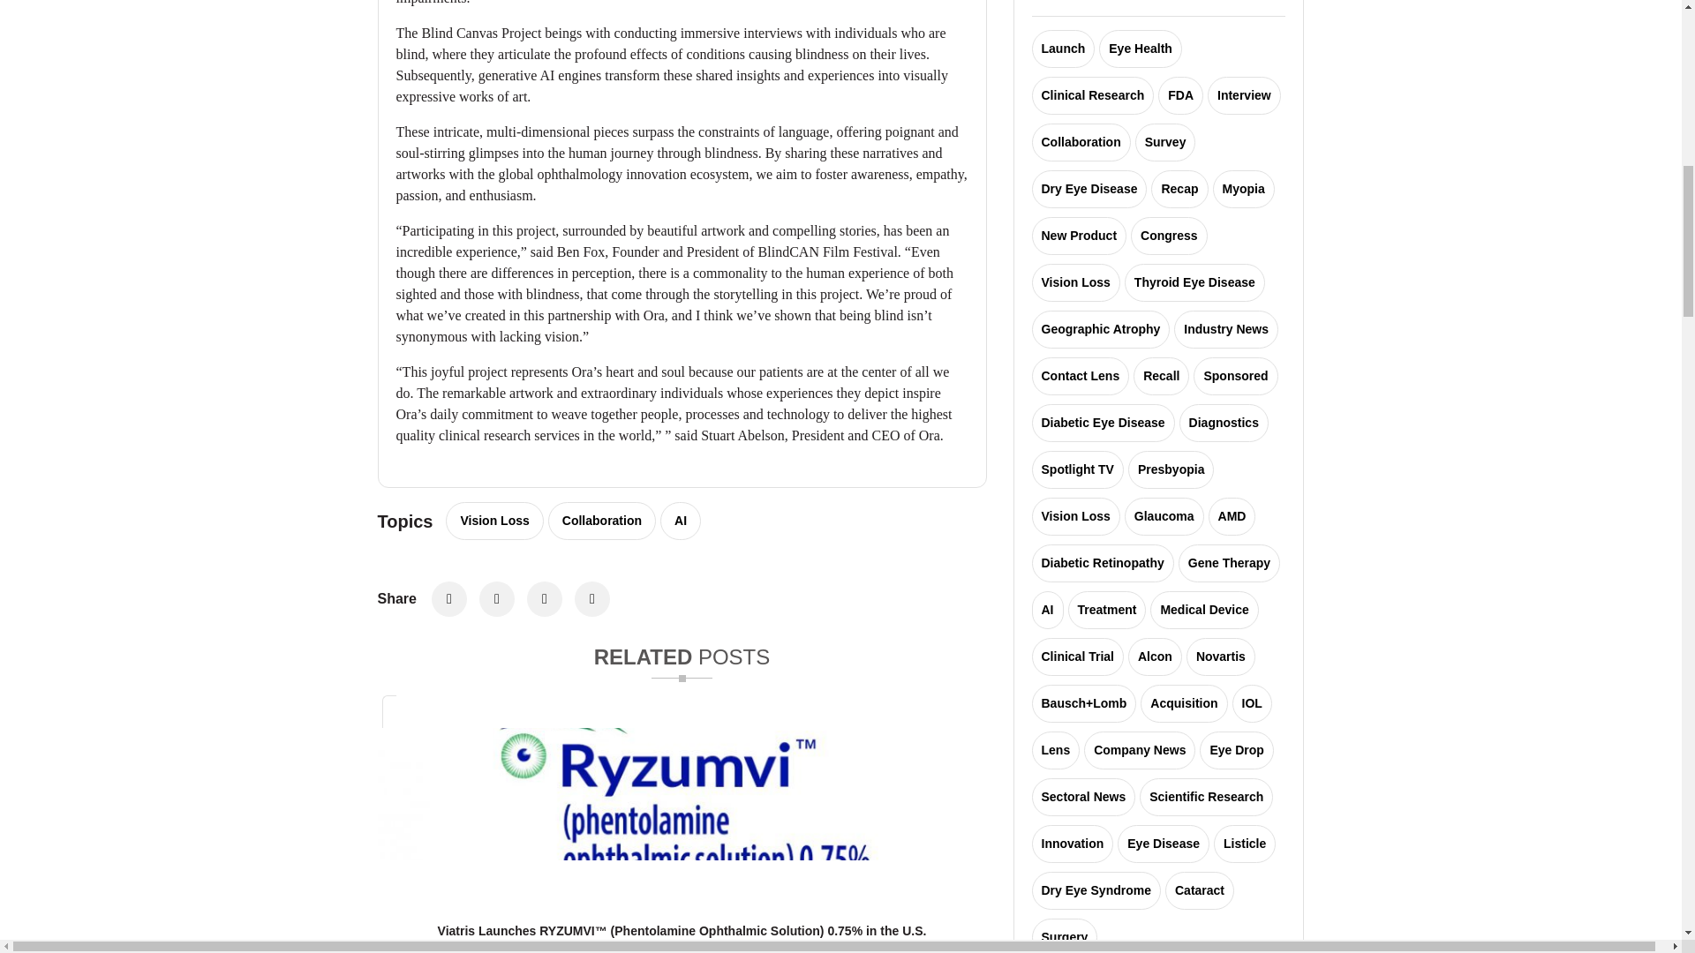 The height and width of the screenshot is (953, 1695). Describe the element at coordinates (493, 521) in the screenshot. I see `Vision Loss` at that location.